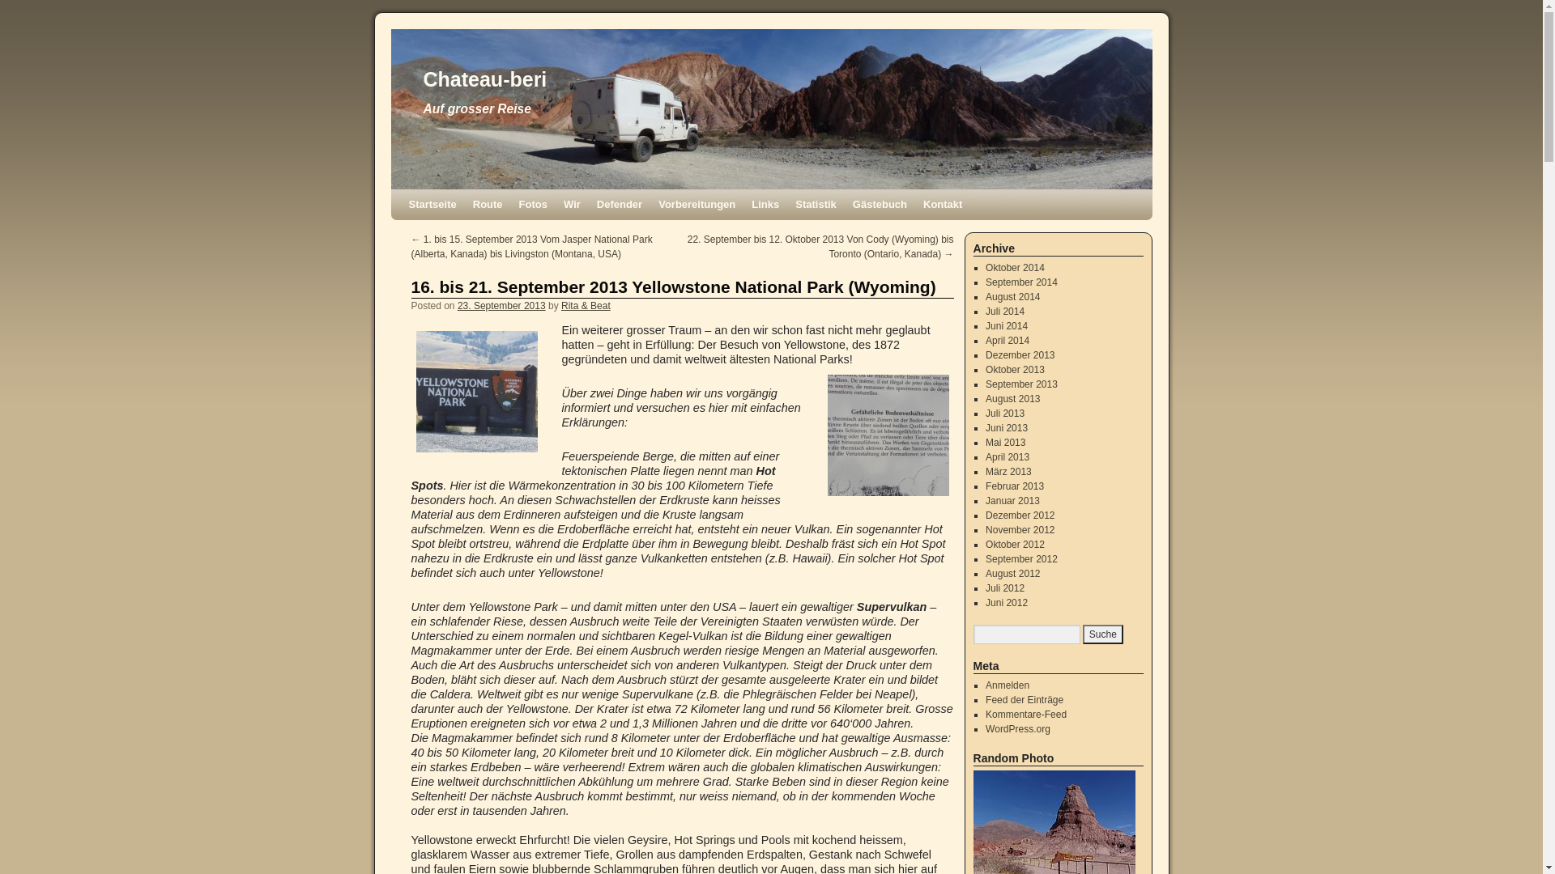  I want to click on April 2013, so click(1008, 457).